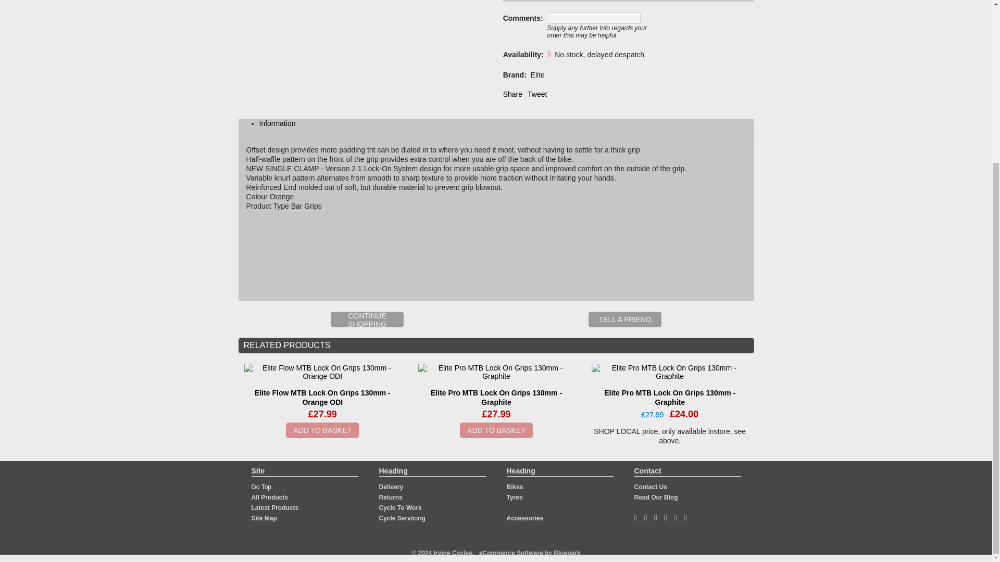 The height and width of the screenshot is (562, 1000). I want to click on ADD TO BASKET, so click(496, 430).